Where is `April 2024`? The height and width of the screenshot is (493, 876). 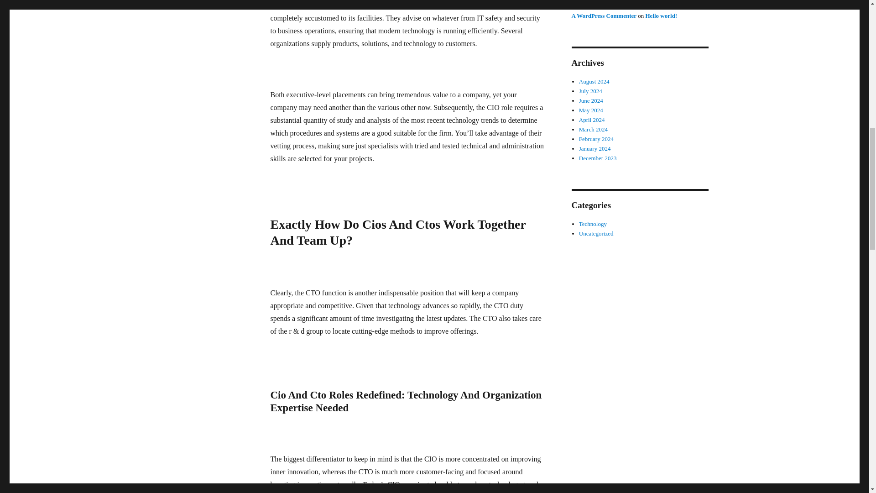 April 2024 is located at coordinates (592, 120).